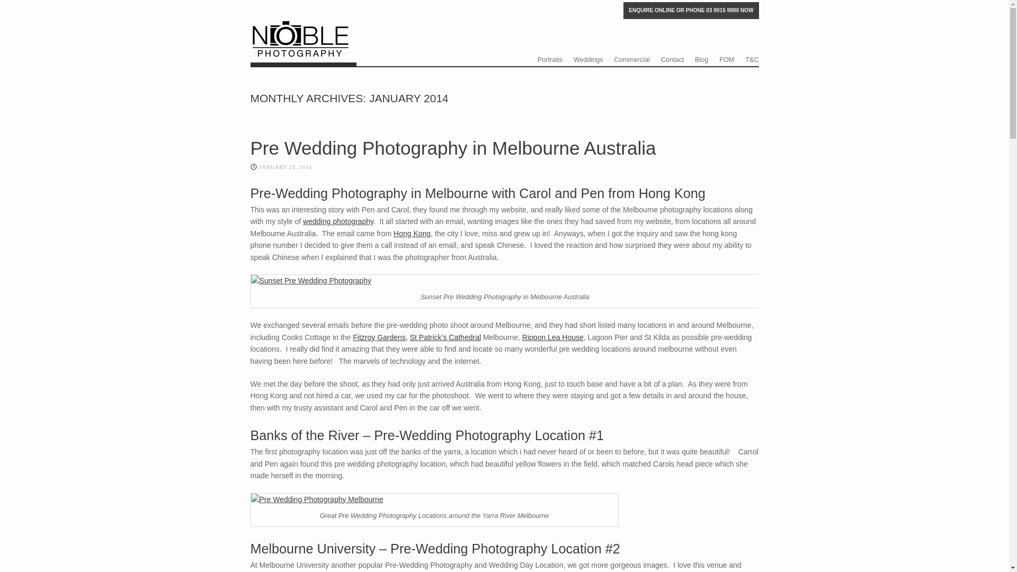 This screenshot has height=572, width=1017. Describe the element at coordinates (286, 167) in the screenshot. I see `JANUARY 23, 2014` at that location.